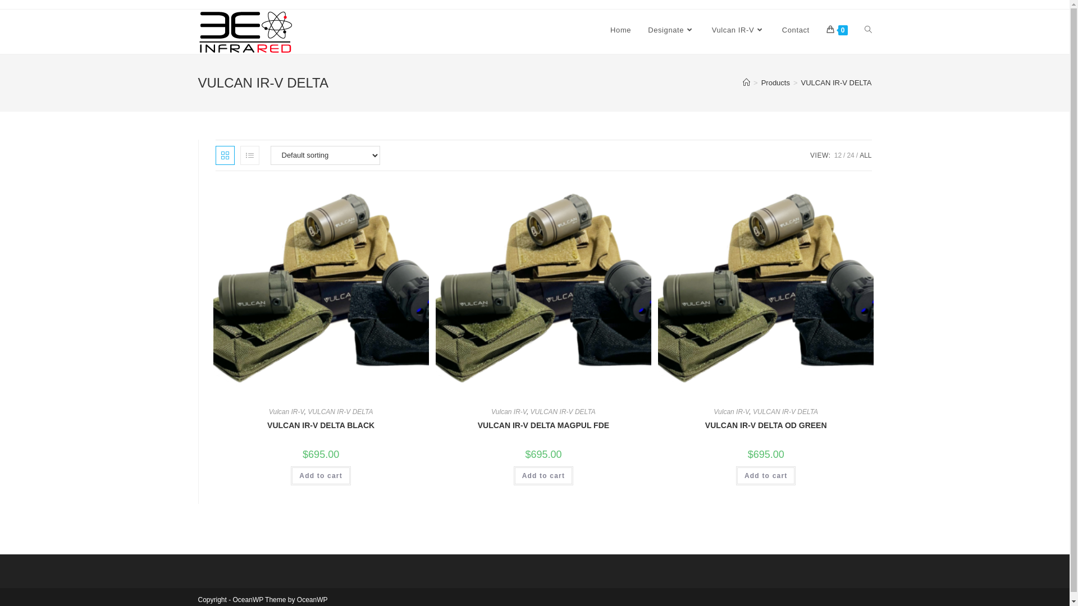 Image resolution: width=1078 pixels, height=606 pixels. What do you see at coordinates (321, 425) in the screenshot?
I see `VULCAN IR-V DELTA BLACK` at bounding box center [321, 425].